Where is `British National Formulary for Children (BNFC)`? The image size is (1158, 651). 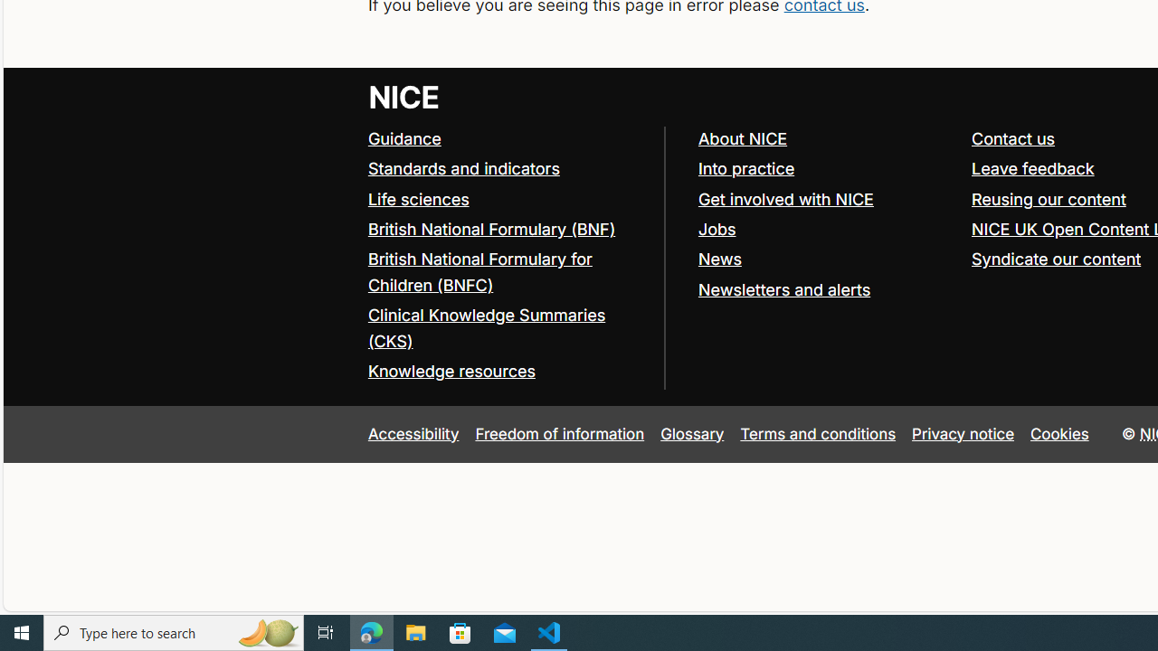 British National Formulary for Children (BNFC) is located at coordinates (507, 273).